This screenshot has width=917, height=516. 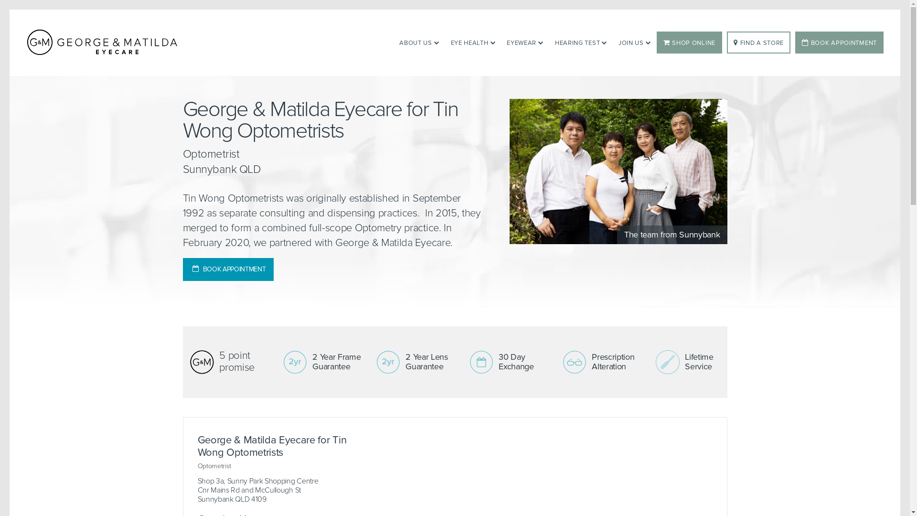 What do you see at coordinates (525, 43) in the screenshot?
I see `EYEWEAR` at bounding box center [525, 43].